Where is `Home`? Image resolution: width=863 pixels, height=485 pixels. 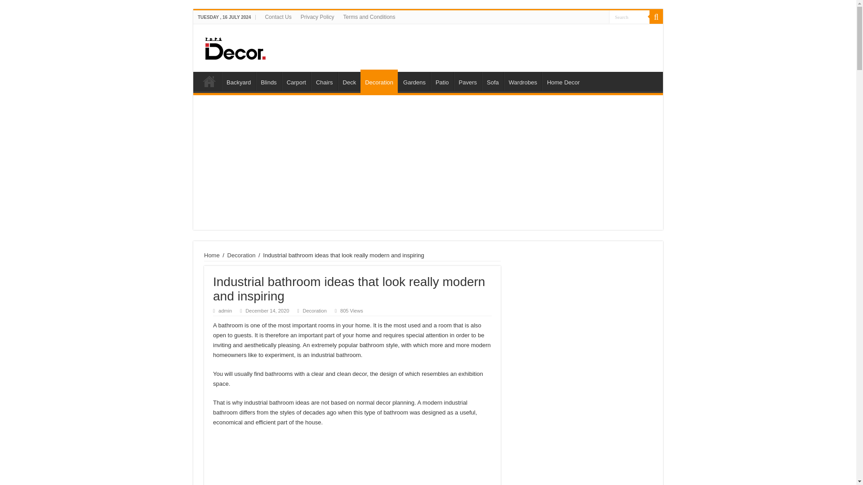 Home is located at coordinates (209, 81).